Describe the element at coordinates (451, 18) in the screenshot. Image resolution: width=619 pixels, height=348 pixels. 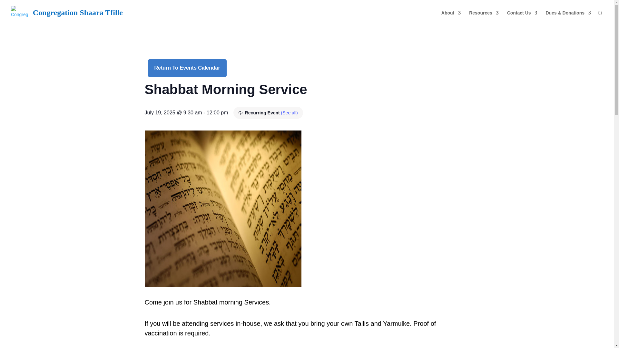
I see `About` at that location.